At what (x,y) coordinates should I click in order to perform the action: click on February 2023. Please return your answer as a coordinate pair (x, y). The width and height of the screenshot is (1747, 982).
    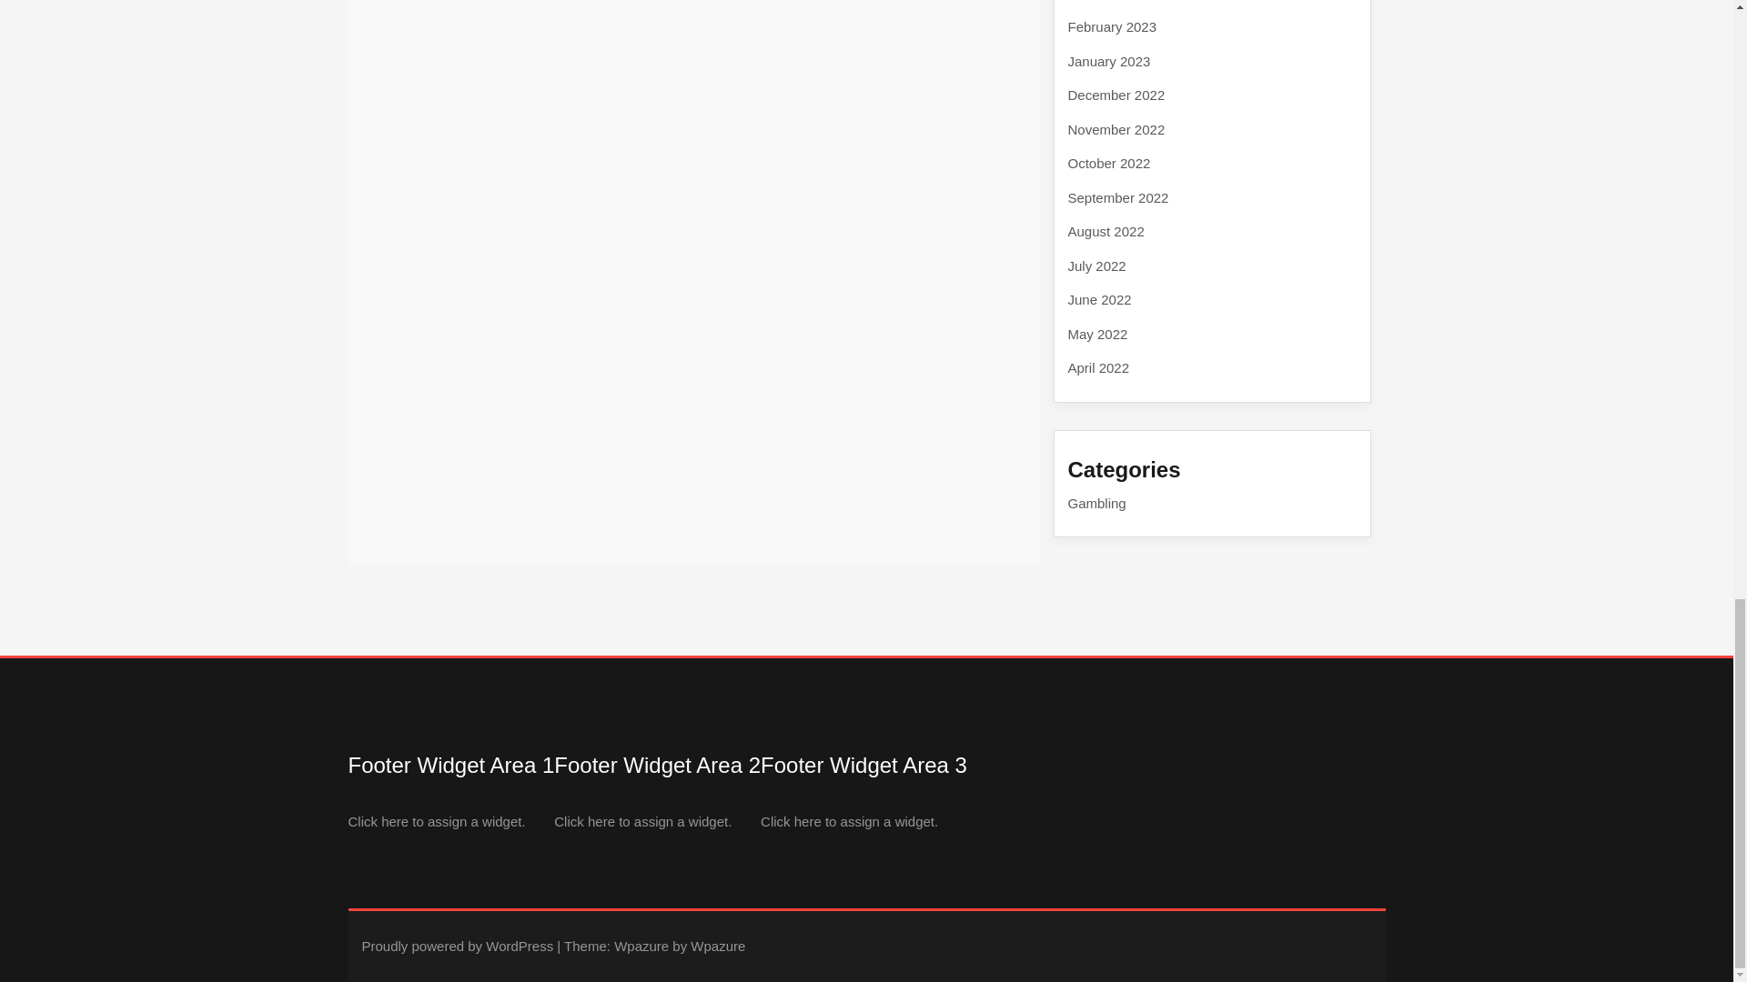
    Looking at the image, I should click on (1112, 25).